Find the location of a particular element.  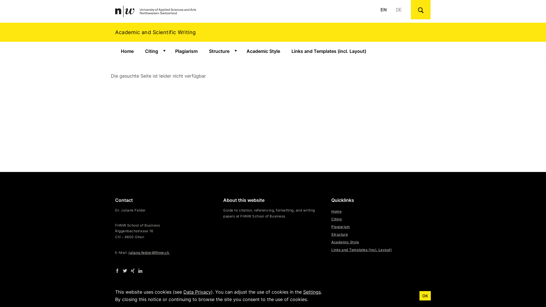

Structure
Show submenu for "Structure" is located at coordinates (222, 51).